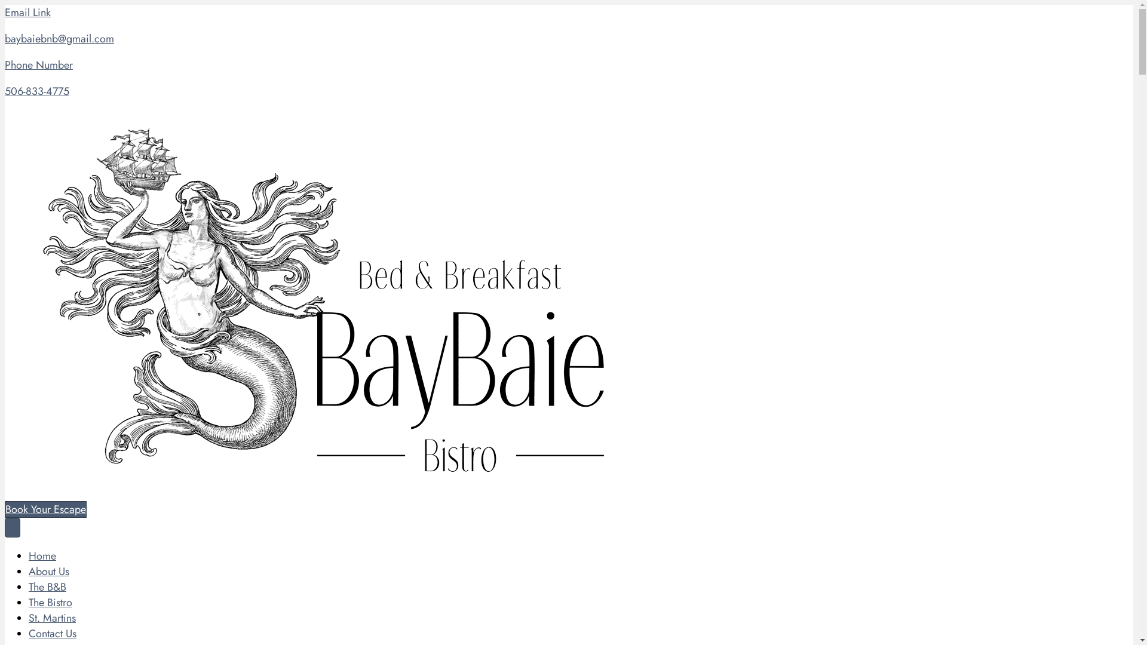 This screenshot has width=1147, height=645. I want to click on Contact Us, so click(53, 634).